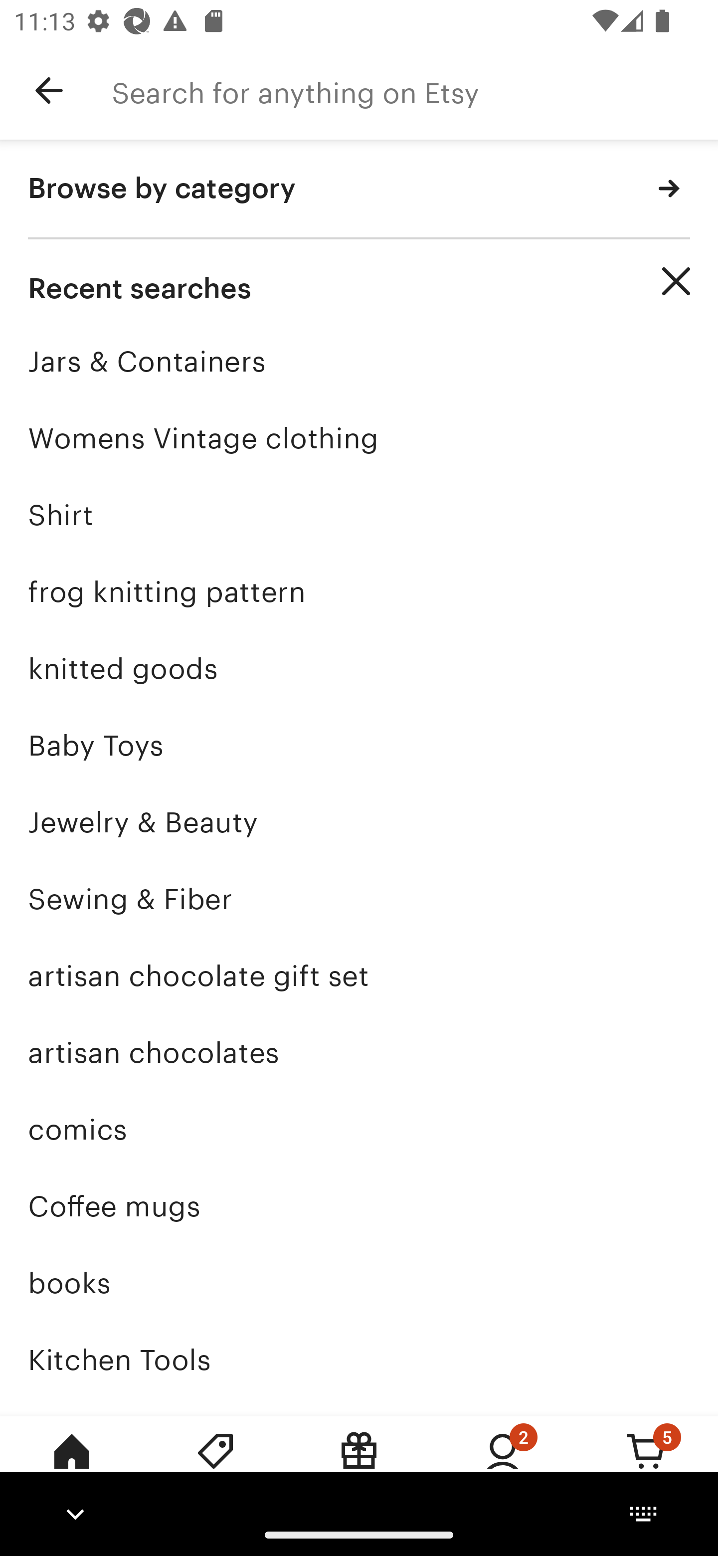 The width and height of the screenshot is (718, 1556). What do you see at coordinates (646, 1465) in the screenshot?
I see `Cart, 5 new notifications` at bounding box center [646, 1465].